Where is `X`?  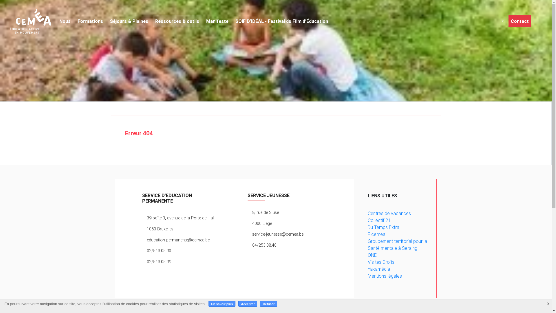
X is located at coordinates (548, 302).